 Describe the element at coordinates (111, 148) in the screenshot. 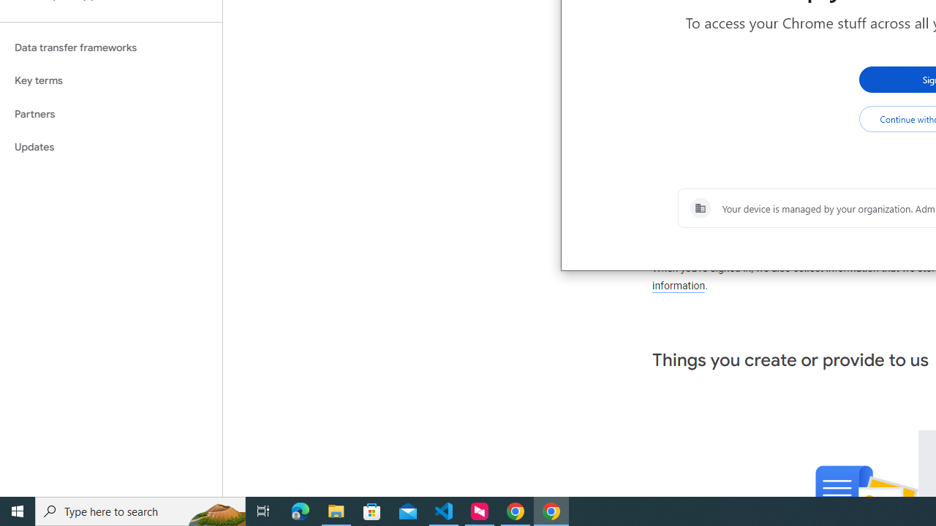

I see `Updates` at that location.